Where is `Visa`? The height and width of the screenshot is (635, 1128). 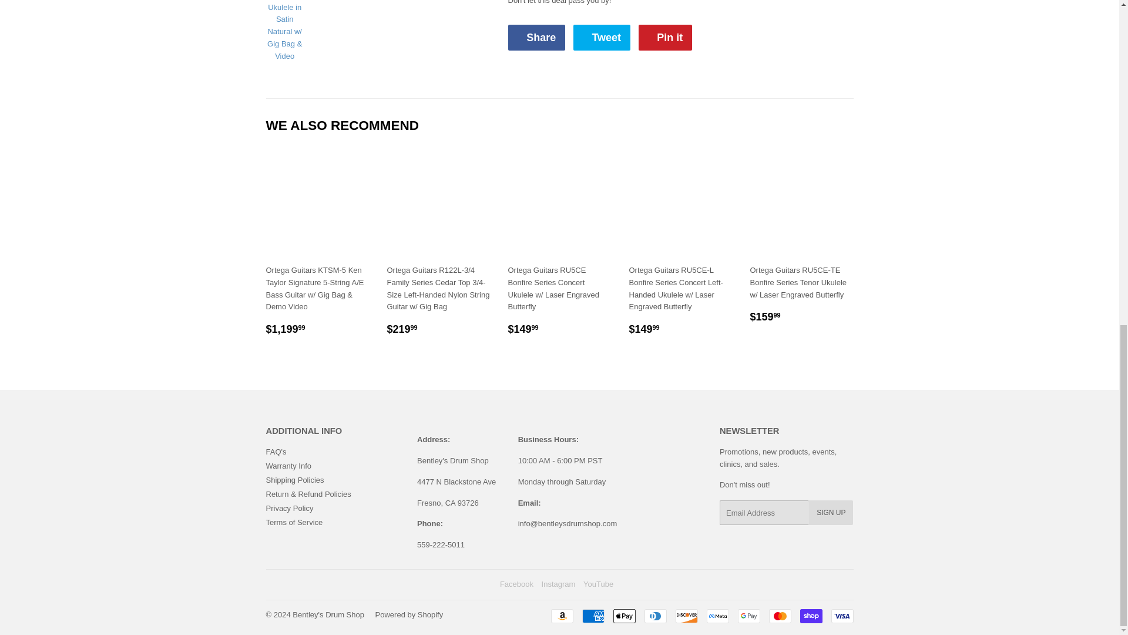 Visa is located at coordinates (841, 616).